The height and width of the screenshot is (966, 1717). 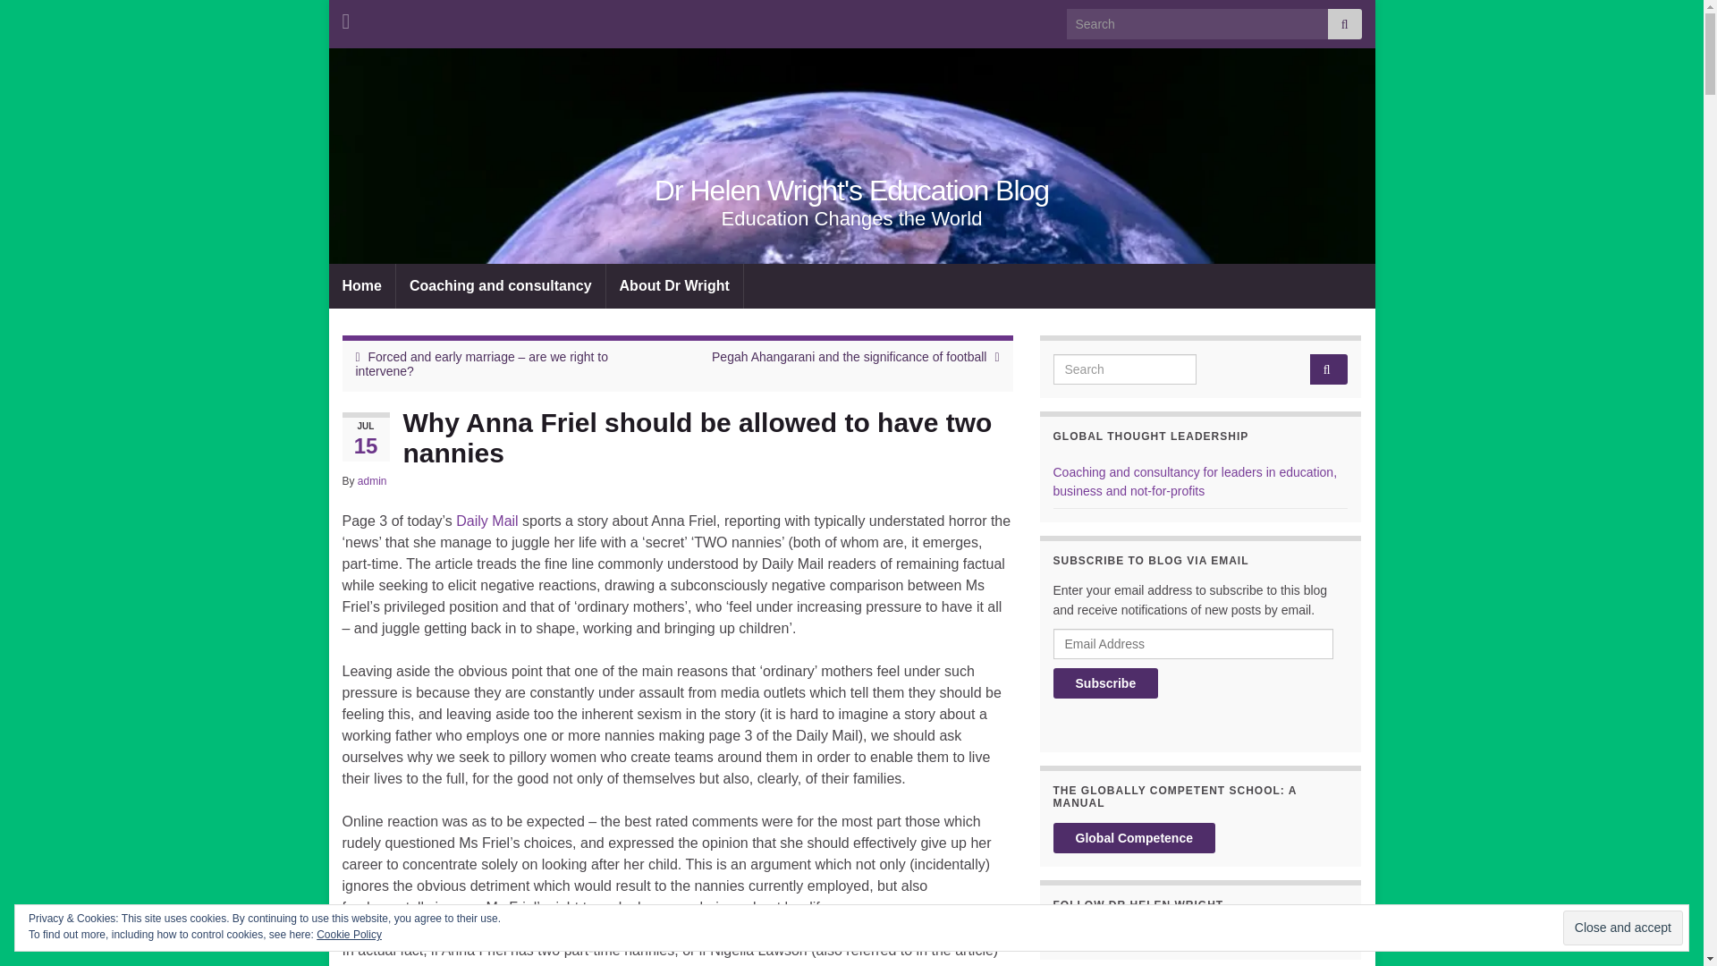 I want to click on Home, so click(x=361, y=285).